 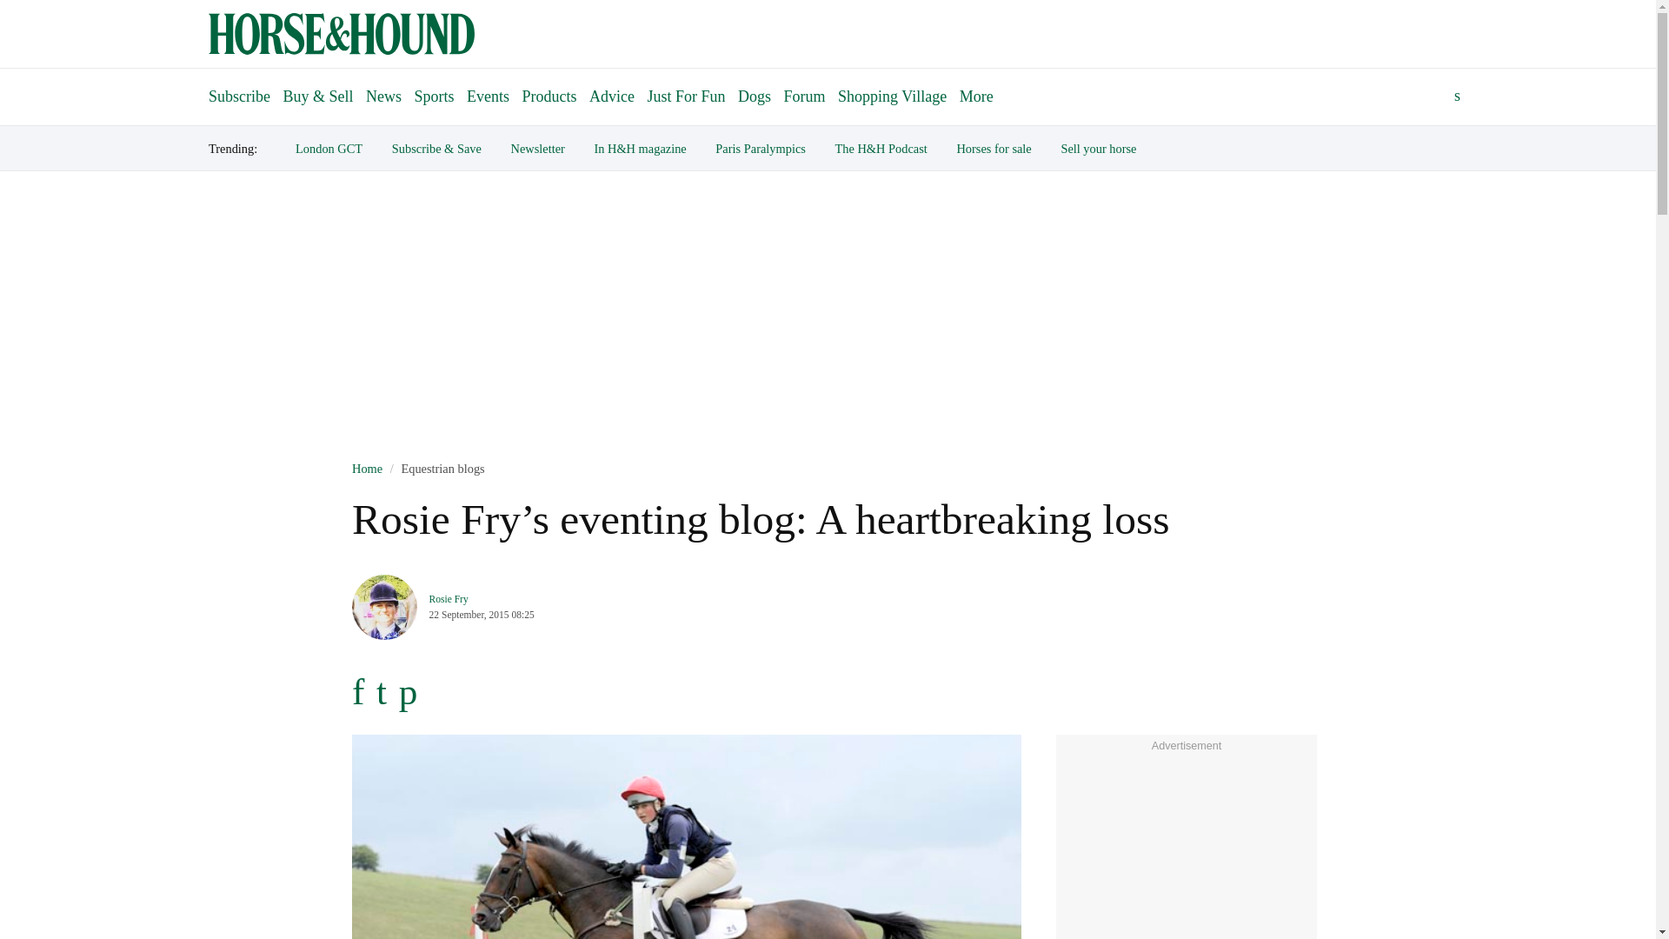 What do you see at coordinates (239, 89) in the screenshot?
I see `Subscribe` at bounding box center [239, 89].